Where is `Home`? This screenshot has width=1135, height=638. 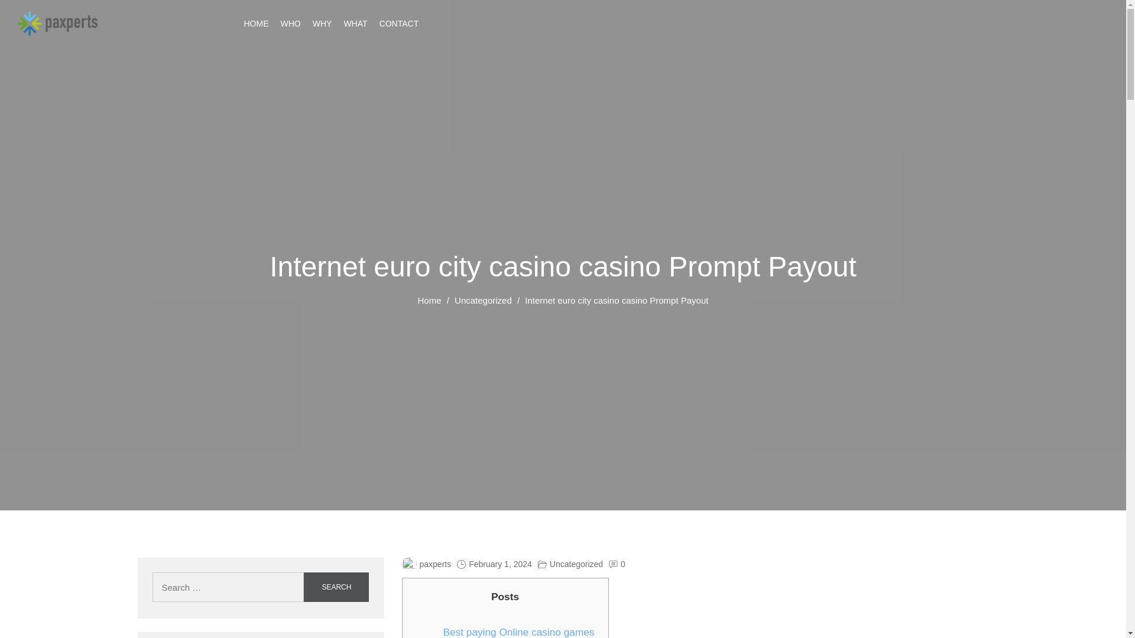 Home is located at coordinates (429, 300).